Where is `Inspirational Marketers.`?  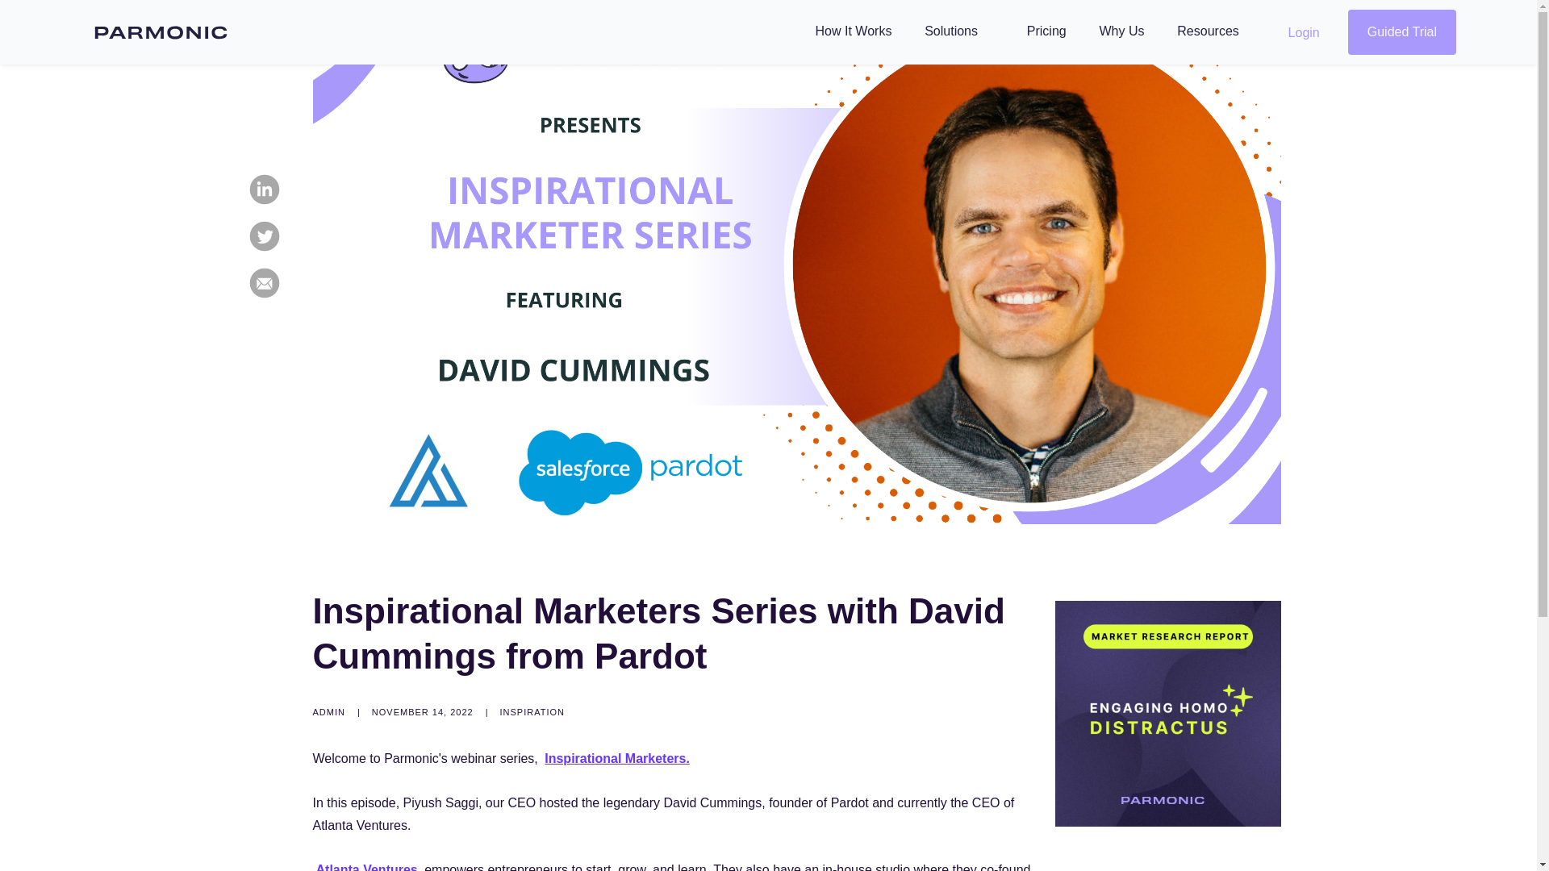 Inspirational Marketers. is located at coordinates (616, 758).